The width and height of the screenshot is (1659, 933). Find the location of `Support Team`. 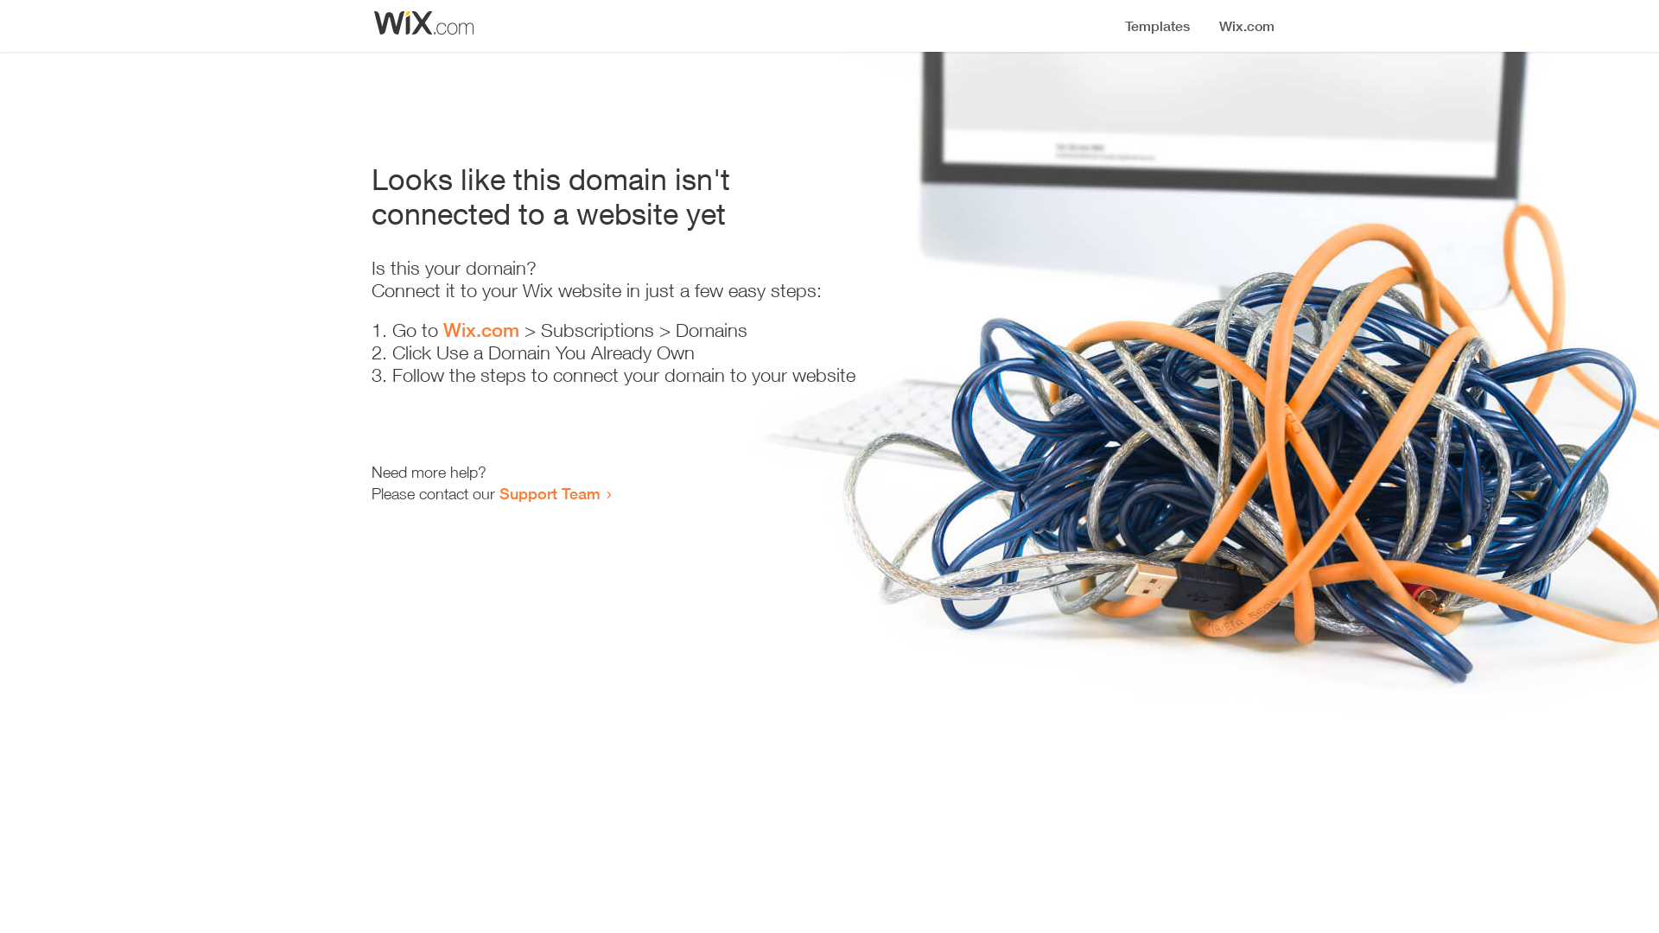

Support Team is located at coordinates (550, 493).